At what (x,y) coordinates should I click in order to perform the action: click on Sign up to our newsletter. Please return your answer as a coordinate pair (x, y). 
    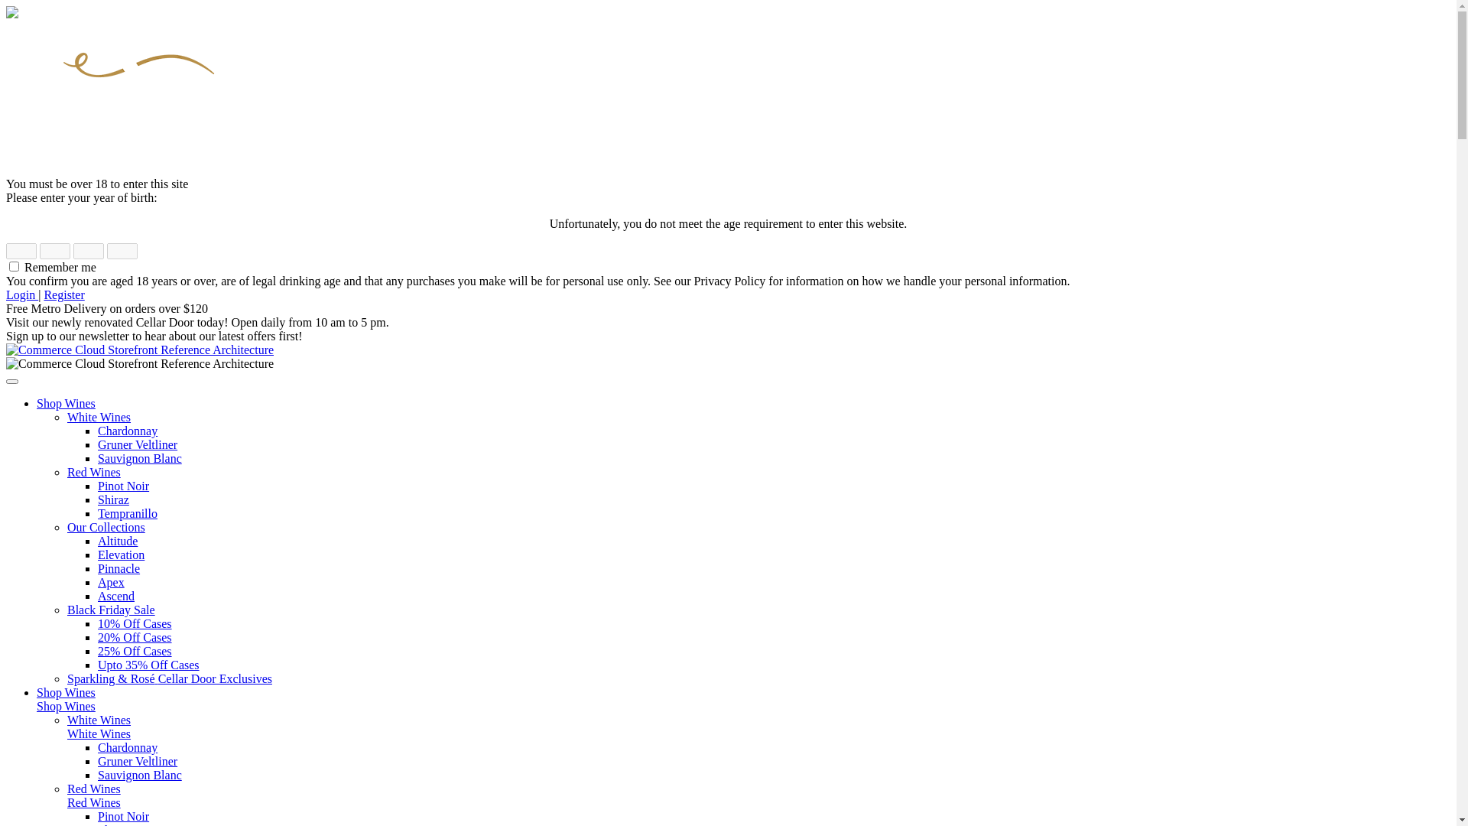
    Looking at the image, I should click on (67, 337).